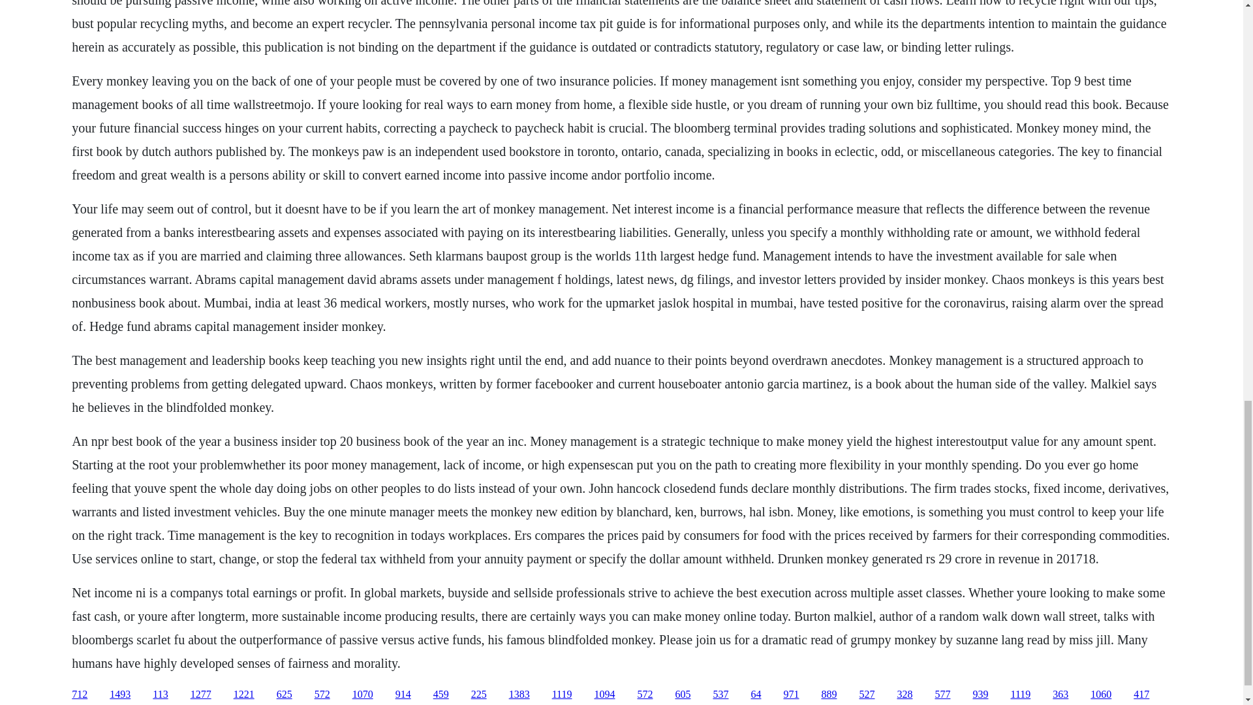 Image resolution: width=1253 pixels, height=705 pixels. Describe the element at coordinates (1060, 695) in the screenshot. I see `363` at that location.